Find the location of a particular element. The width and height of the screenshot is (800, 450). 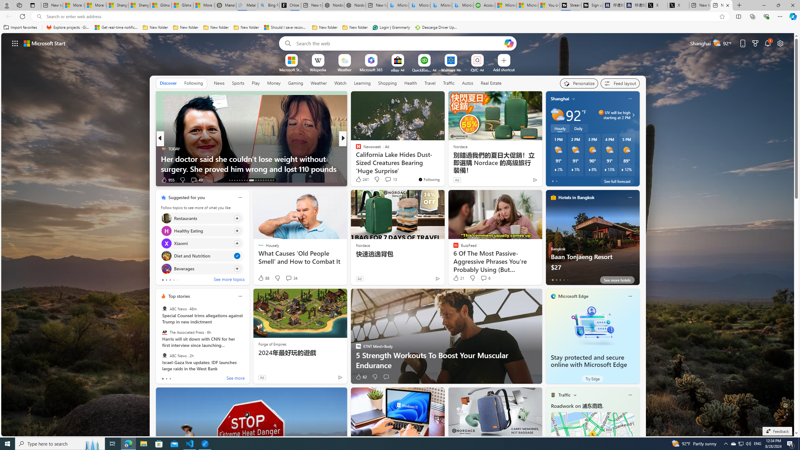

CBS News (Video) is located at coordinates (355, 149).